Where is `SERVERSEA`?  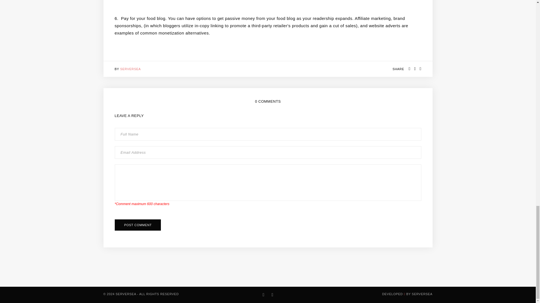 SERVERSEA is located at coordinates (130, 69).